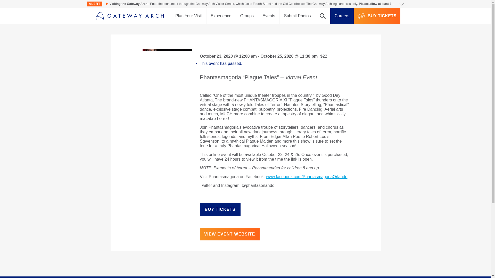  Describe the element at coordinates (247, 16) in the screenshot. I see `Groups` at that location.